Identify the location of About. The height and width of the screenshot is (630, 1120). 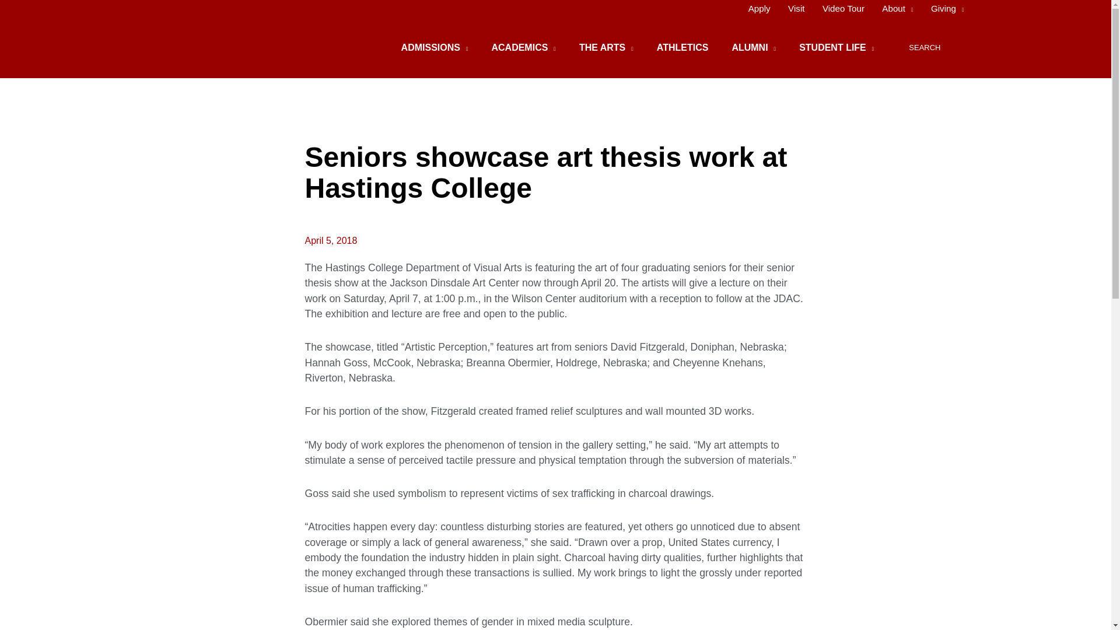
(897, 9).